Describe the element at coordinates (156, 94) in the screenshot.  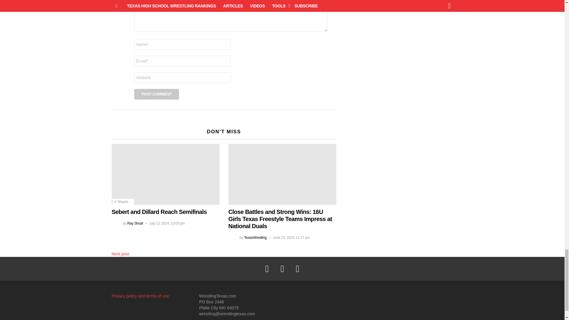
I see `Post Comment` at that location.